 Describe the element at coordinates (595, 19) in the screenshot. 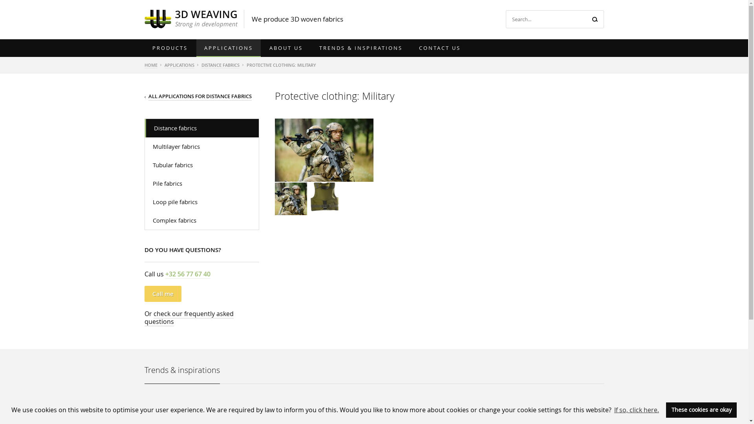

I see `Search` at that location.